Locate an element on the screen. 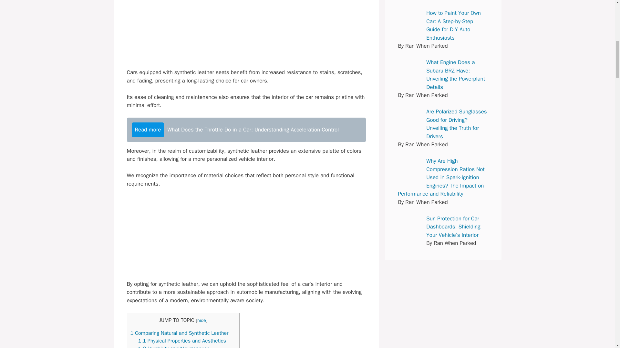  hide is located at coordinates (201, 320).